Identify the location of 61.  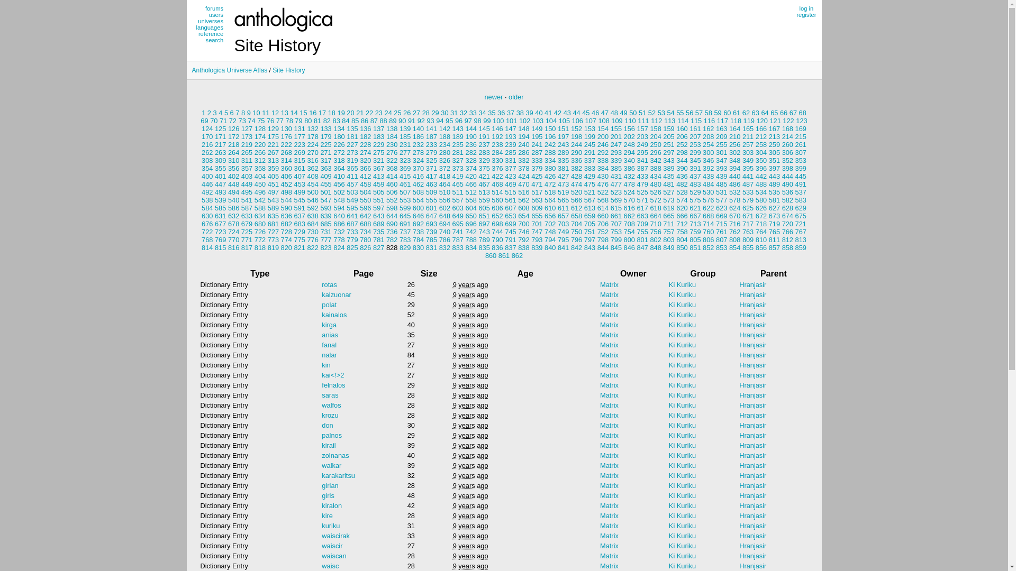
(737, 113).